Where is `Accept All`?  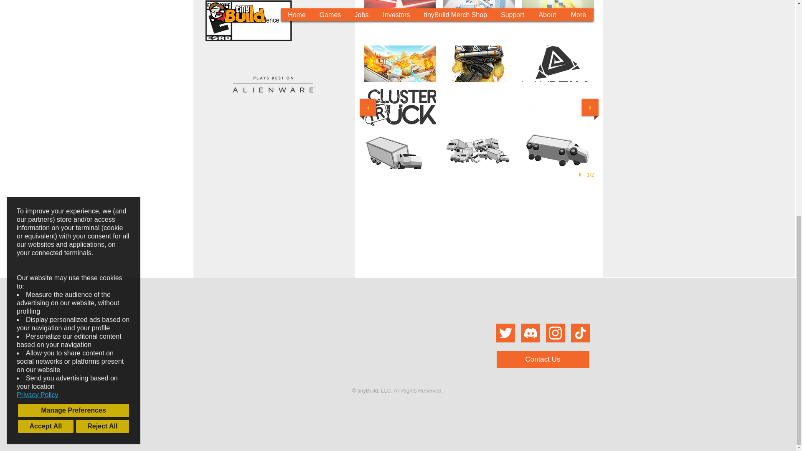 Accept All is located at coordinates (46, 12).